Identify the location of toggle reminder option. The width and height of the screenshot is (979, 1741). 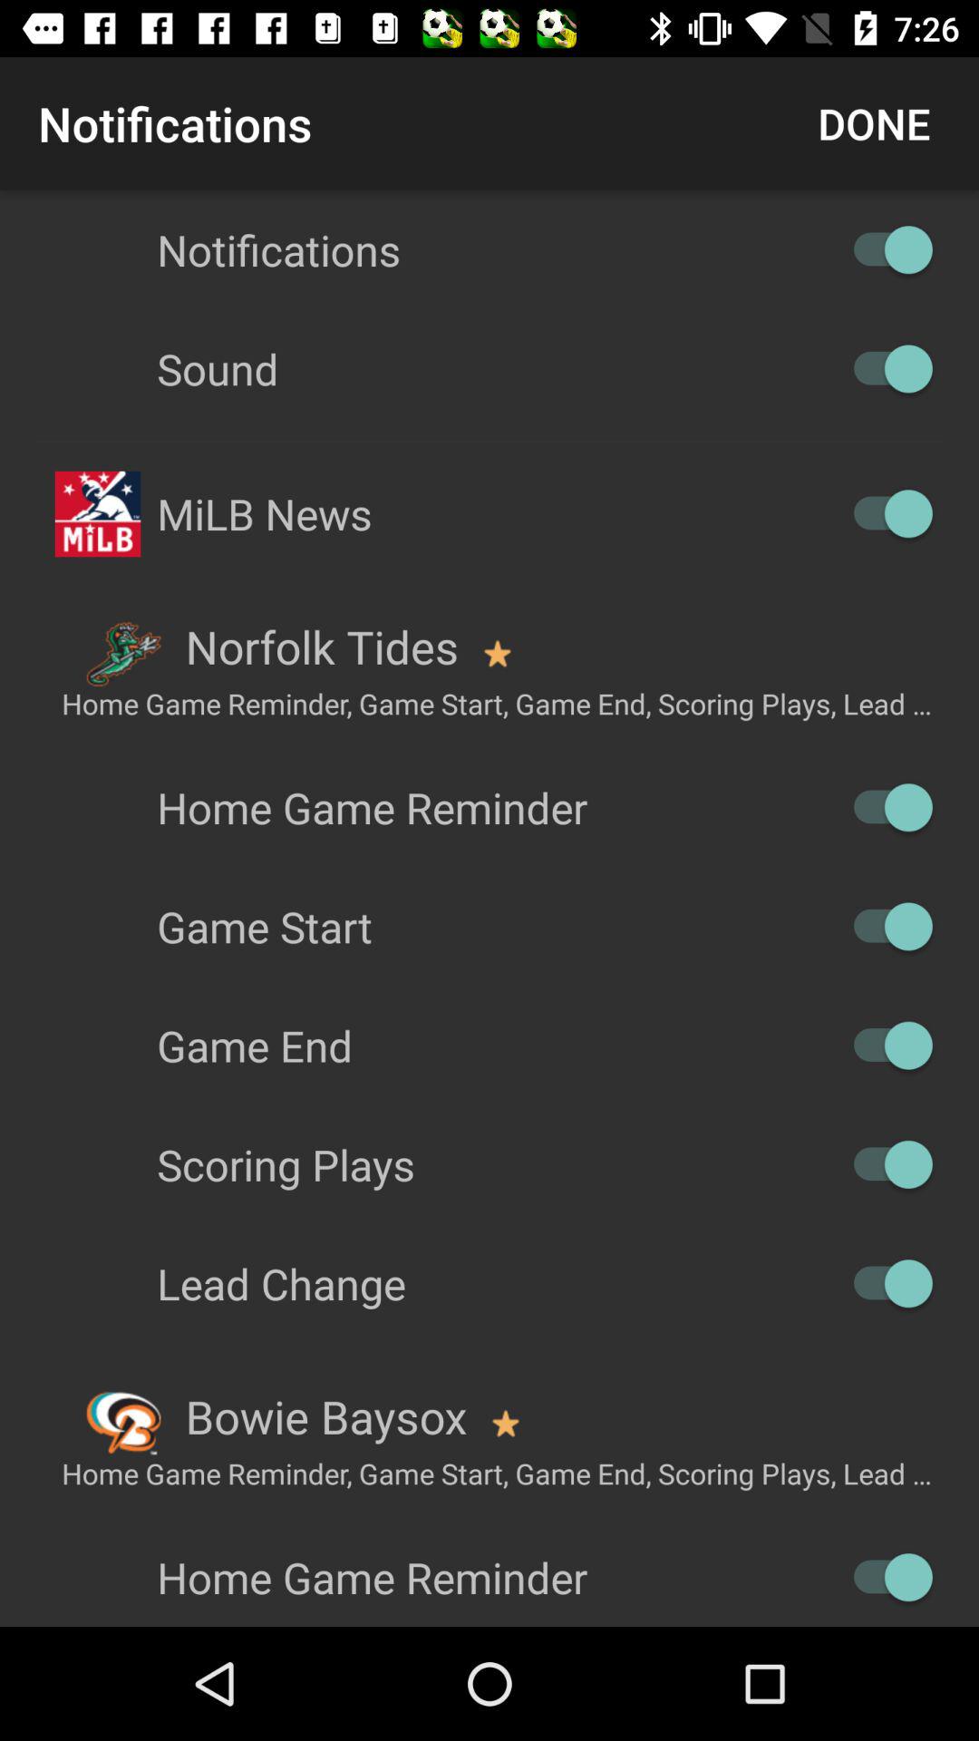
(885, 1578).